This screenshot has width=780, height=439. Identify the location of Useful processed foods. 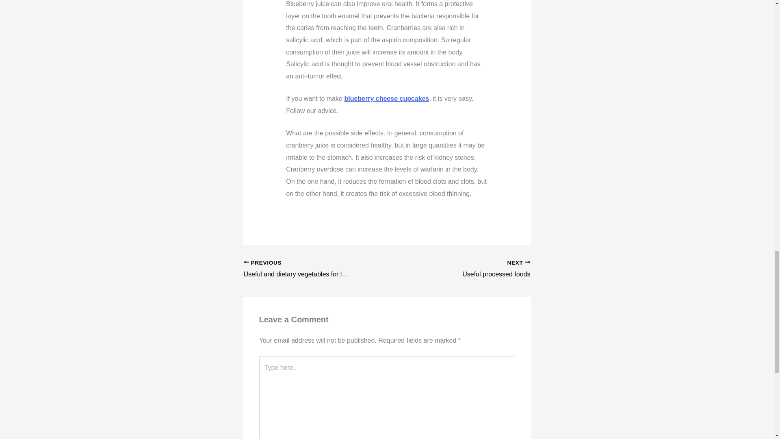
(386, 98).